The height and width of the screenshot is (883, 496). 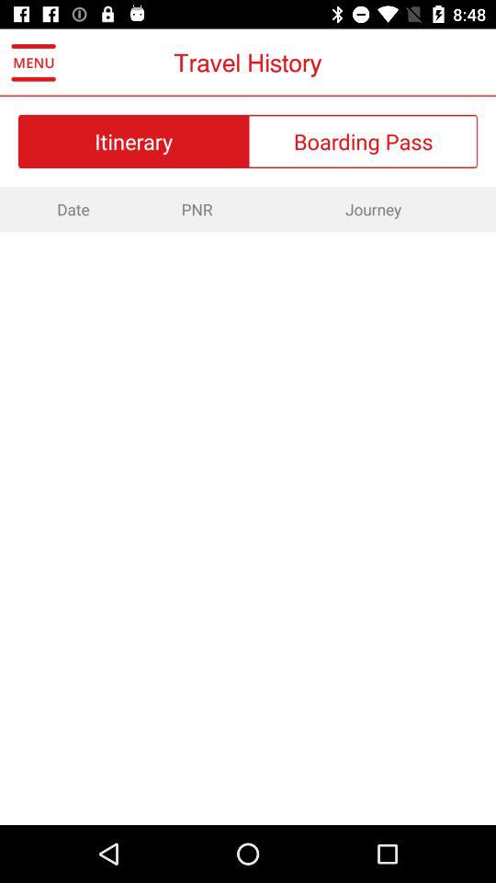 What do you see at coordinates (33, 63) in the screenshot?
I see `press icon to the left of travel history icon` at bounding box center [33, 63].